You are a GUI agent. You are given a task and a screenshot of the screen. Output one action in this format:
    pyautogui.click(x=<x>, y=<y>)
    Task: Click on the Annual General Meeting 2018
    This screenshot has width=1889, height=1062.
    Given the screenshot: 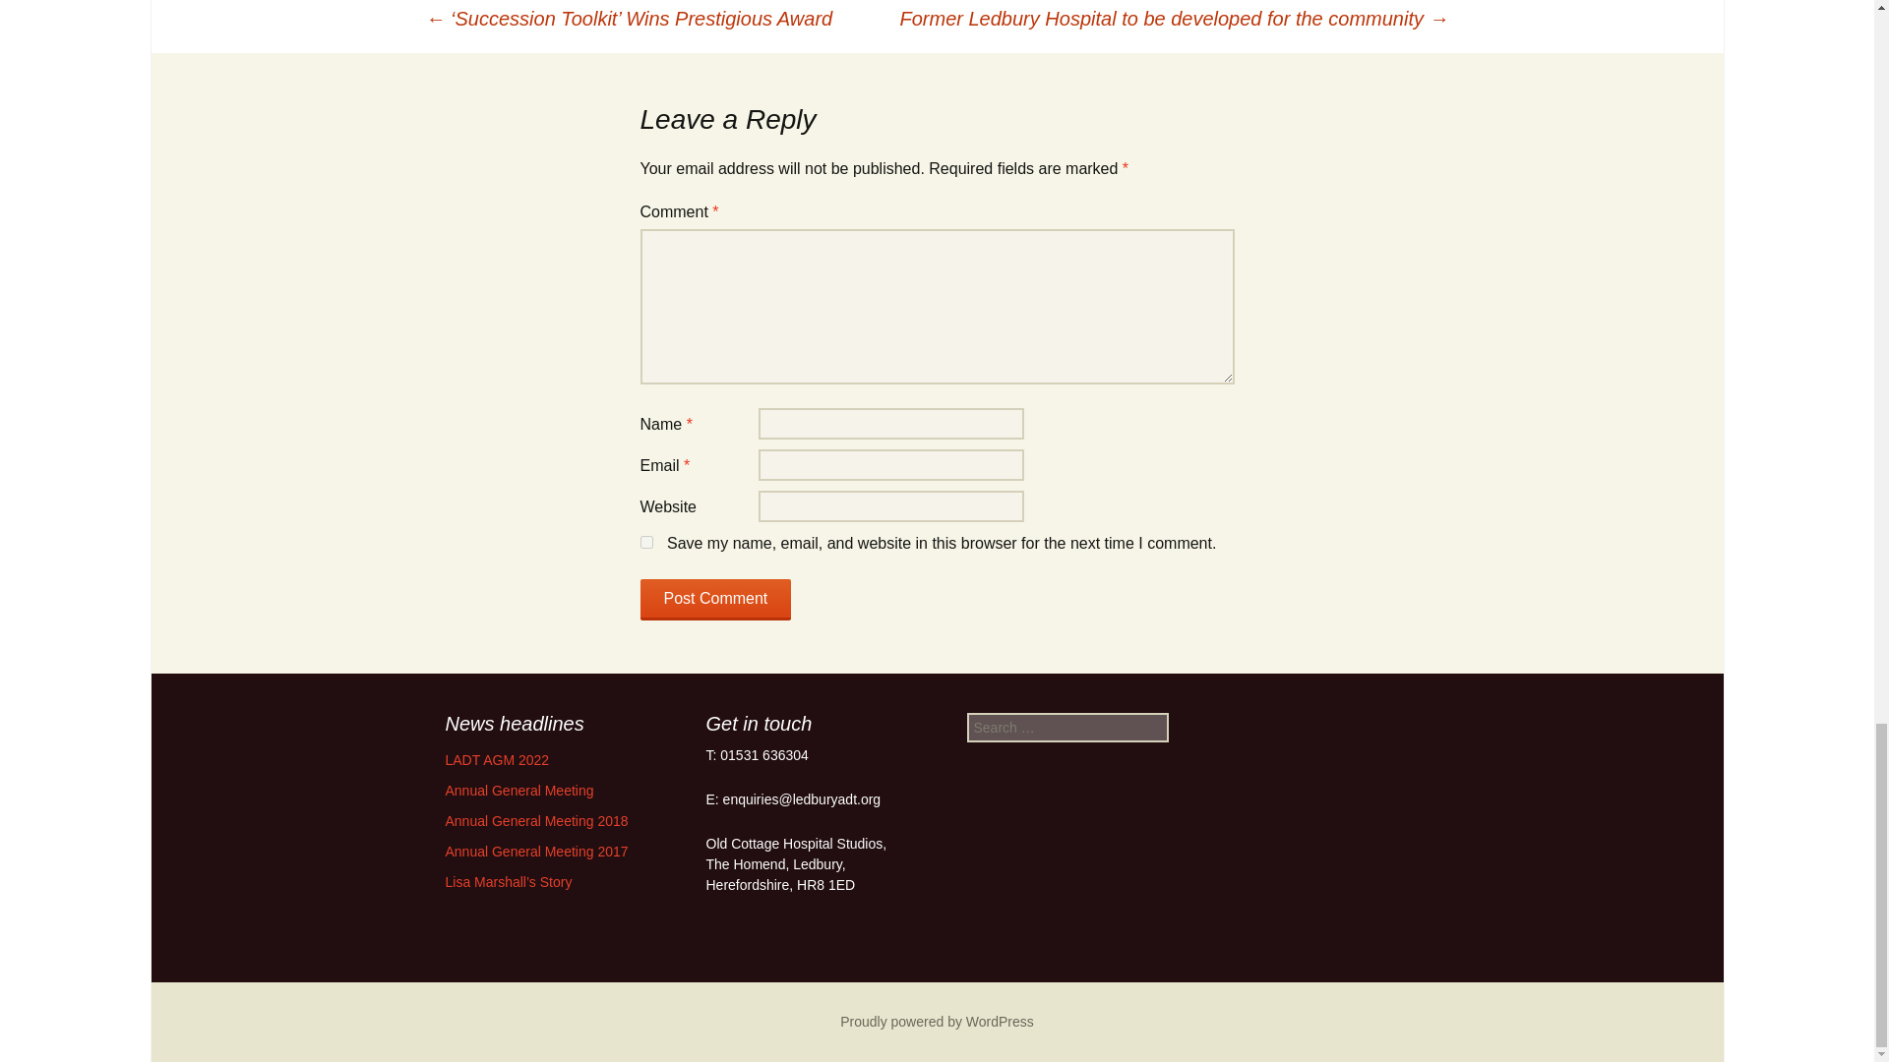 What is the action you would take?
    pyautogui.click(x=535, y=821)
    